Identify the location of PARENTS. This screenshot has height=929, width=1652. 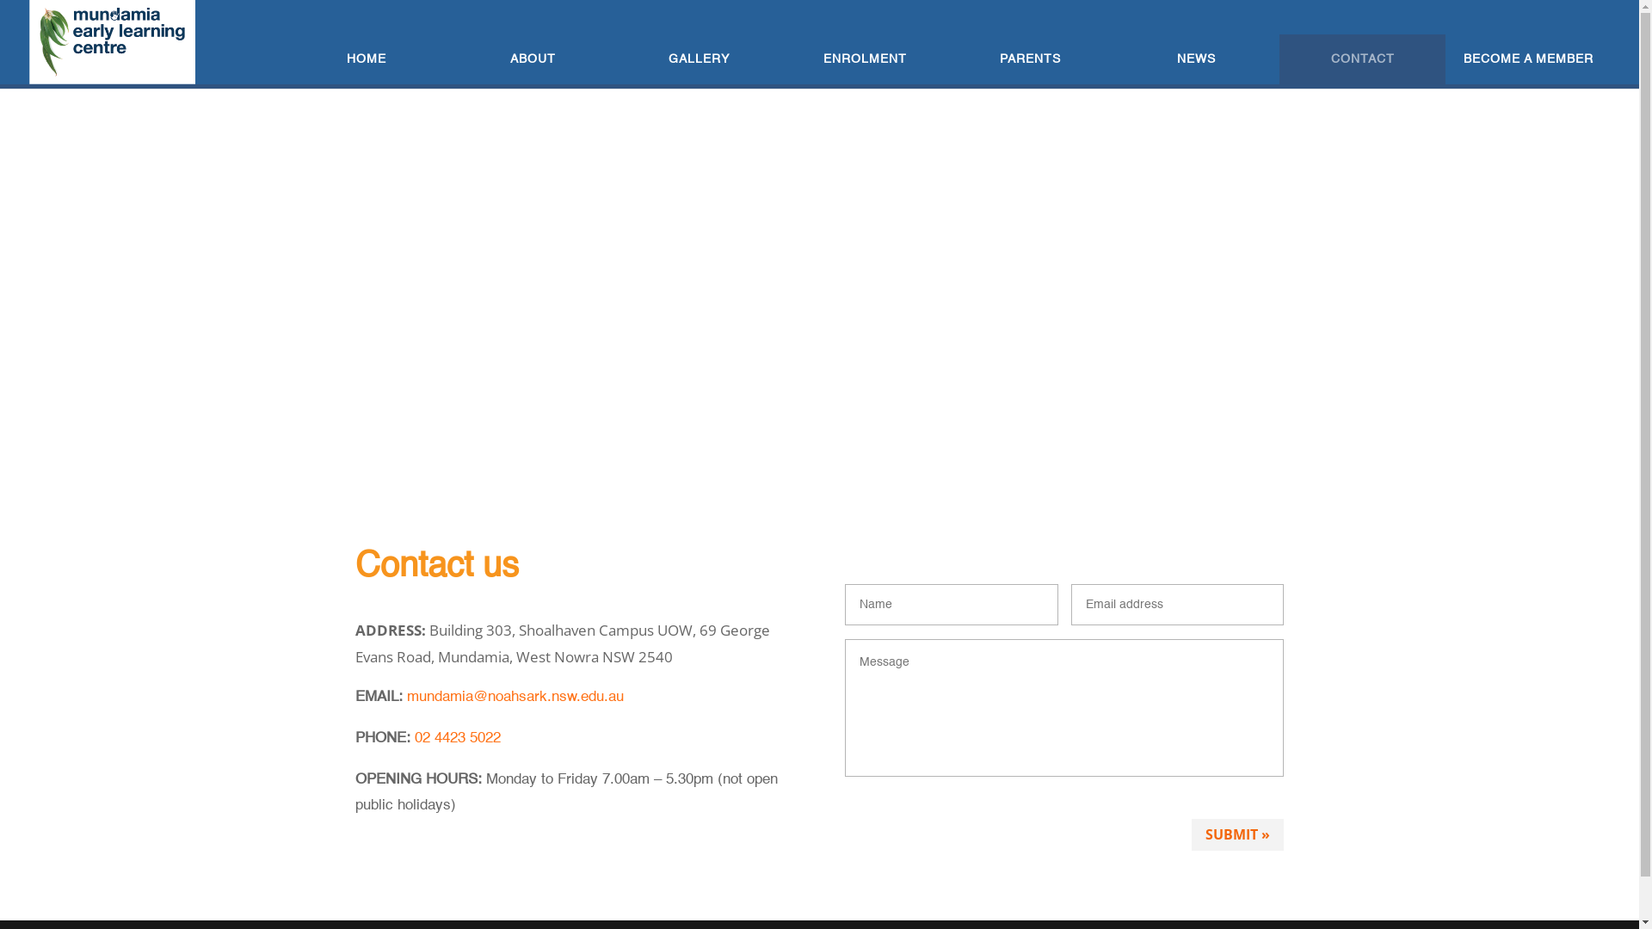
(1031, 59).